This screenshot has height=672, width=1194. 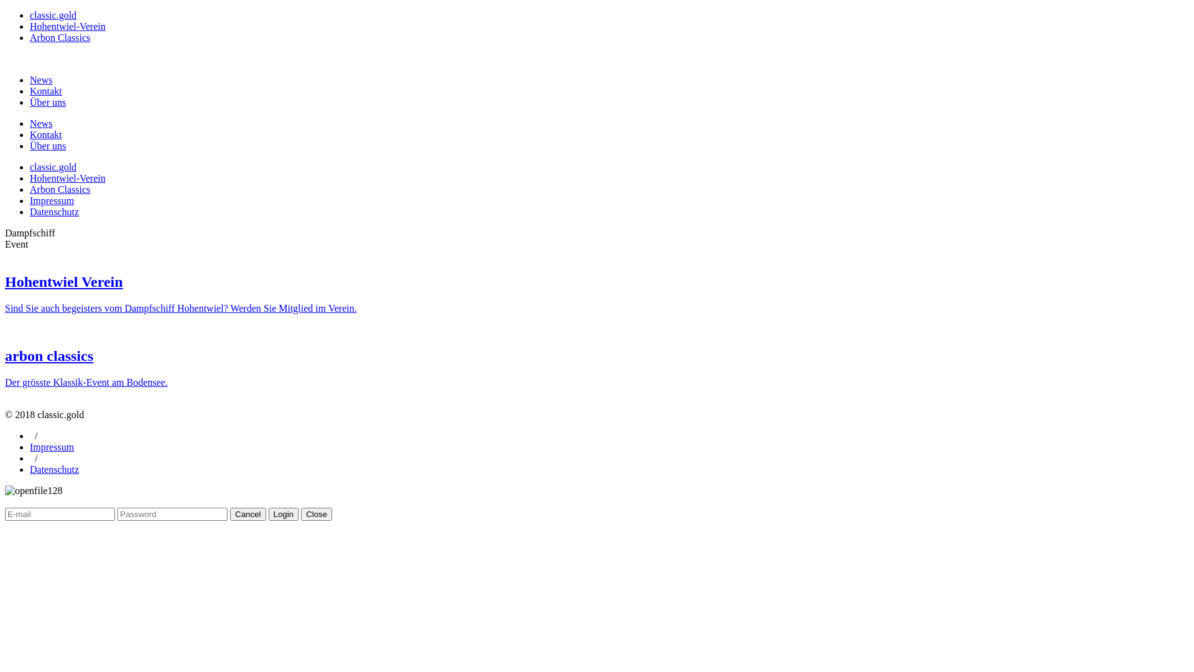 What do you see at coordinates (60, 189) in the screenshot?
I see `Arbon Classics` at bounding box center [60, 189].